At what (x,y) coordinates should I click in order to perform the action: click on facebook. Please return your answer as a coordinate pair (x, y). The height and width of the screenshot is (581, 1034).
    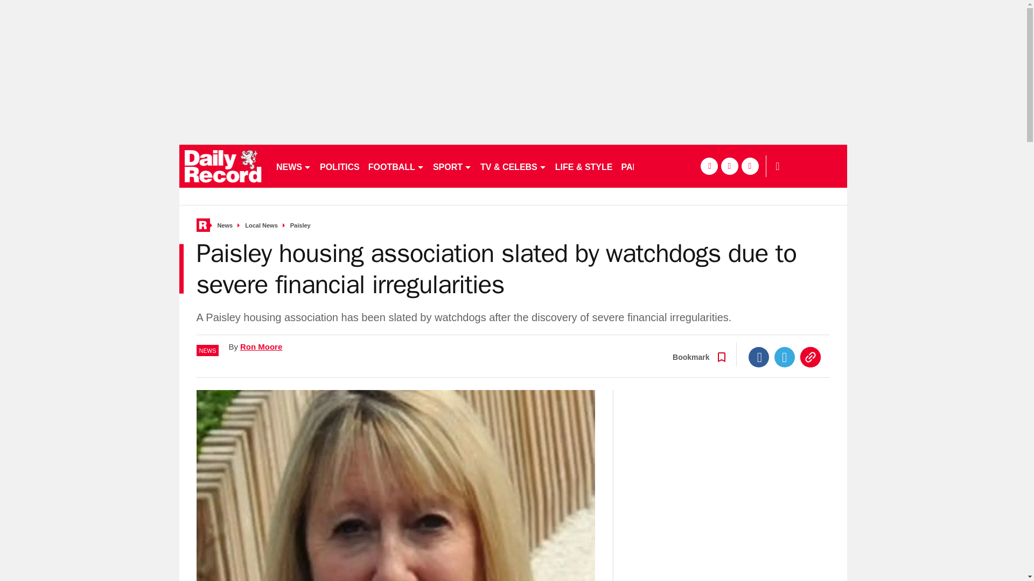
    Looking at the image, I should click on (709, 166).